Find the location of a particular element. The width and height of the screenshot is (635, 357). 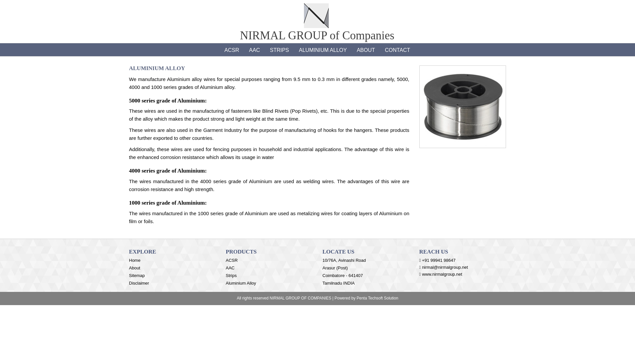

Penta Techsoft Solution is located at coordinates (377, 298).